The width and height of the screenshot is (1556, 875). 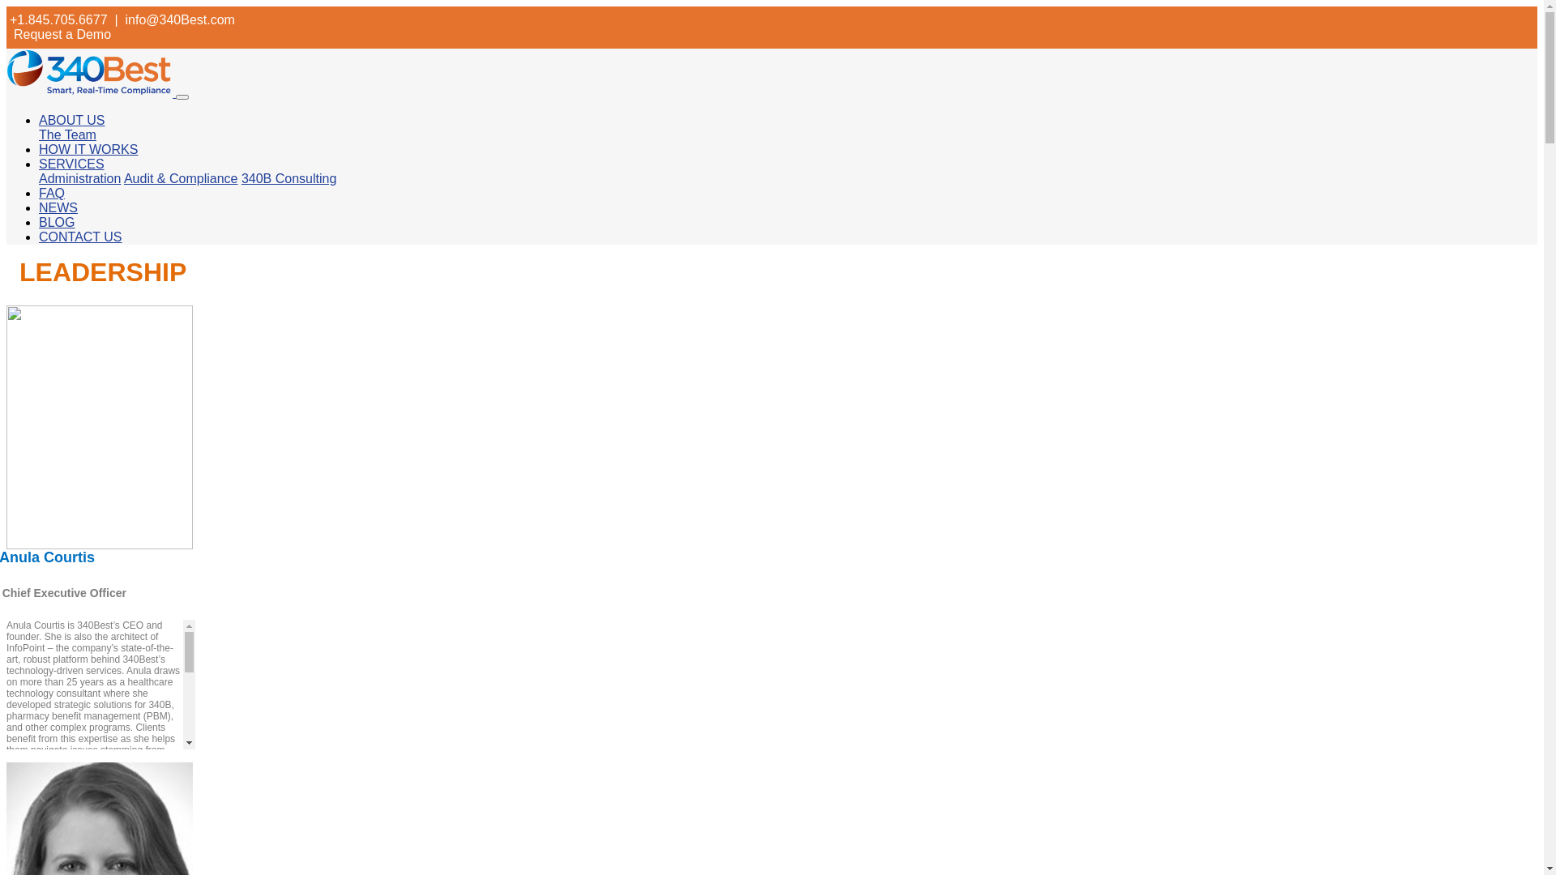 What do you see at coordinates (79, 178) in the screenshot?
I see `Administration` at bounding box center [79, 178].